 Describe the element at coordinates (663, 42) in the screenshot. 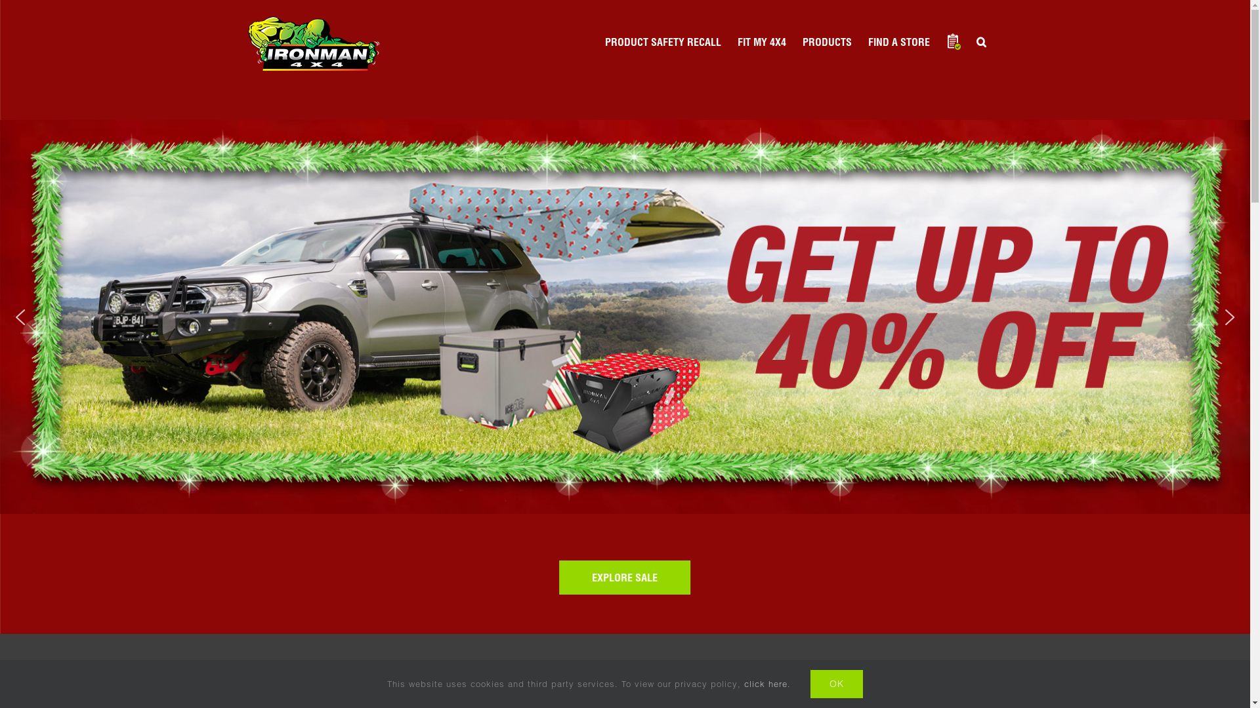

I see `PRODUCT SAFETY RECALL` at that location.